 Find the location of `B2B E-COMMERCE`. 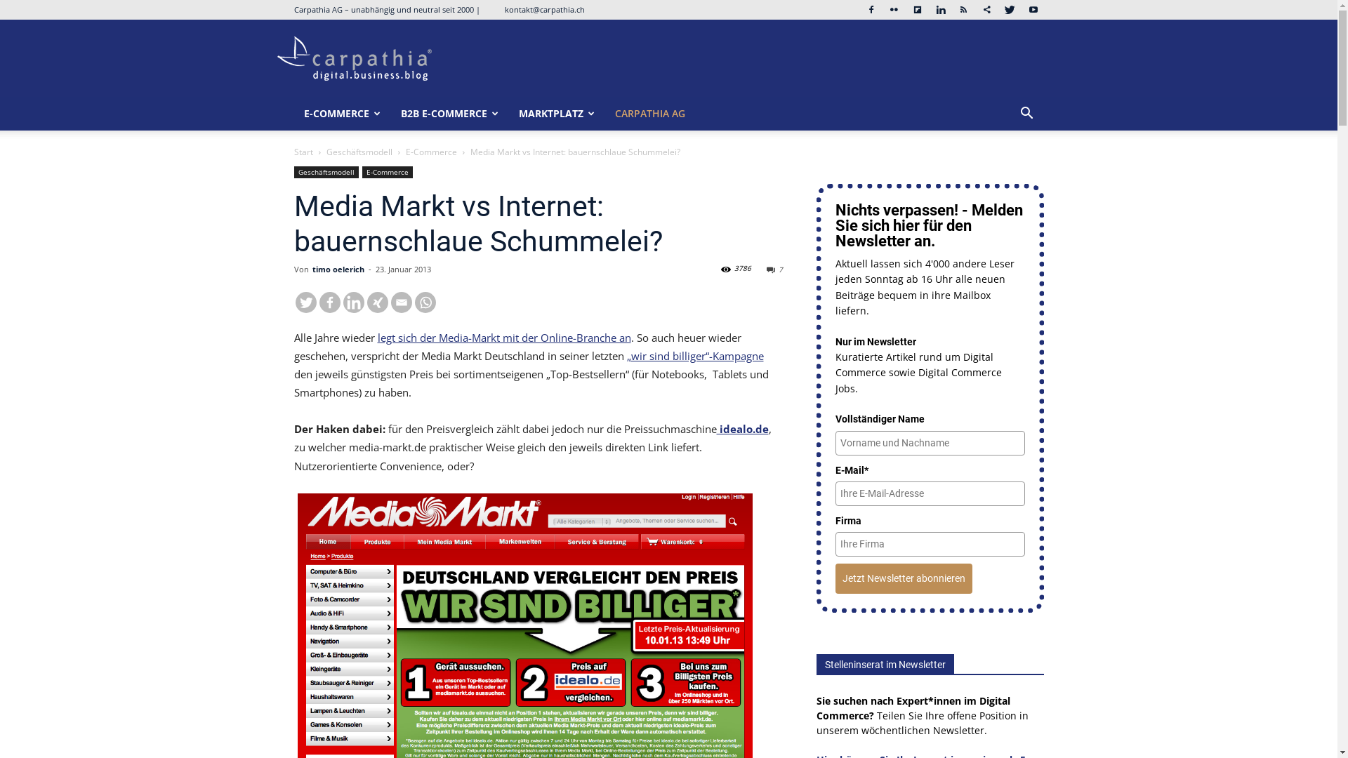

B2B E-COMMERCE is located at coordinates (449, 114).